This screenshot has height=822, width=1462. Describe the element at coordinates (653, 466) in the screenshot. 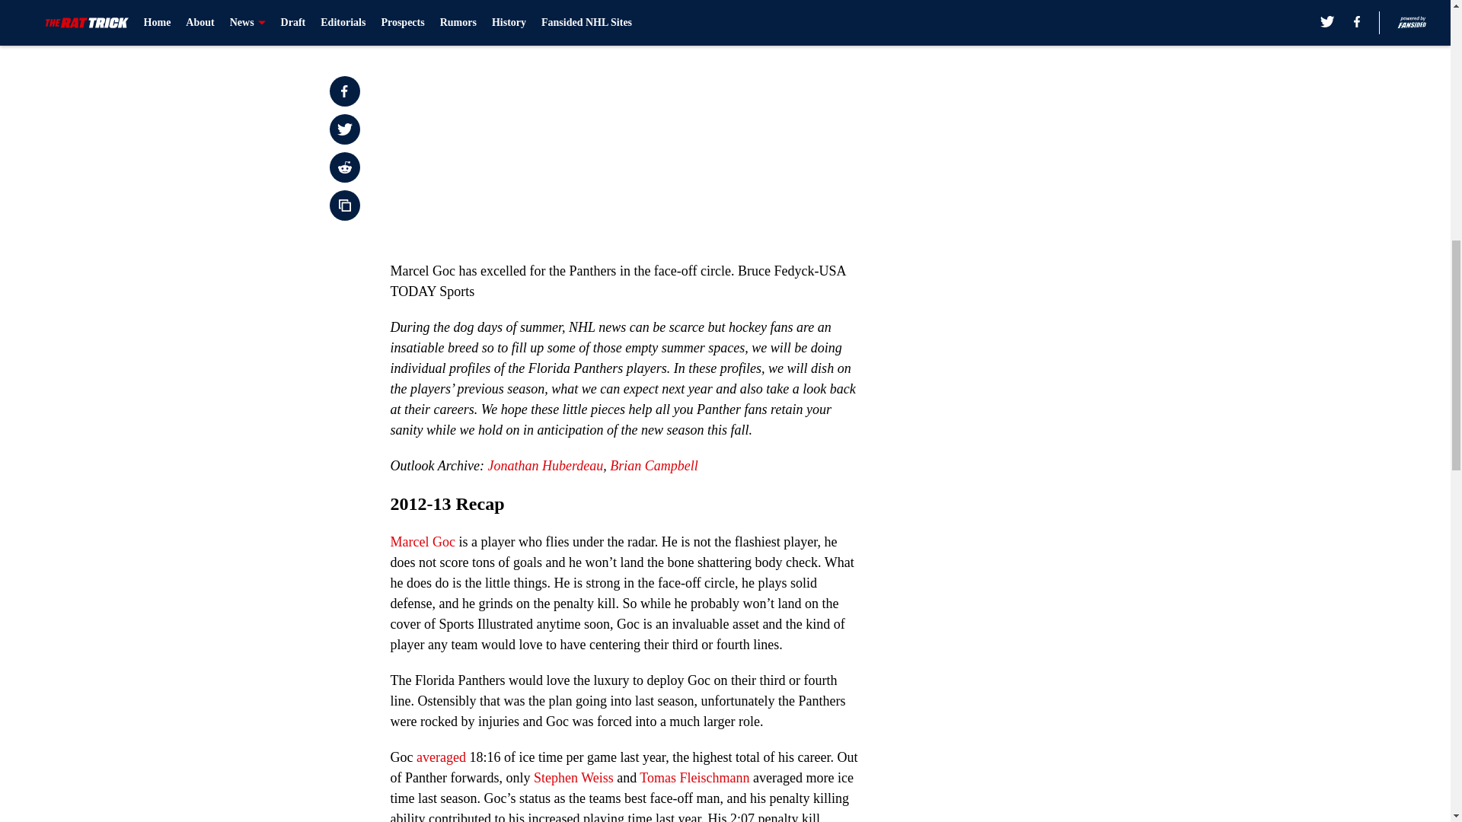

I see `Brian Campbell` at that location.